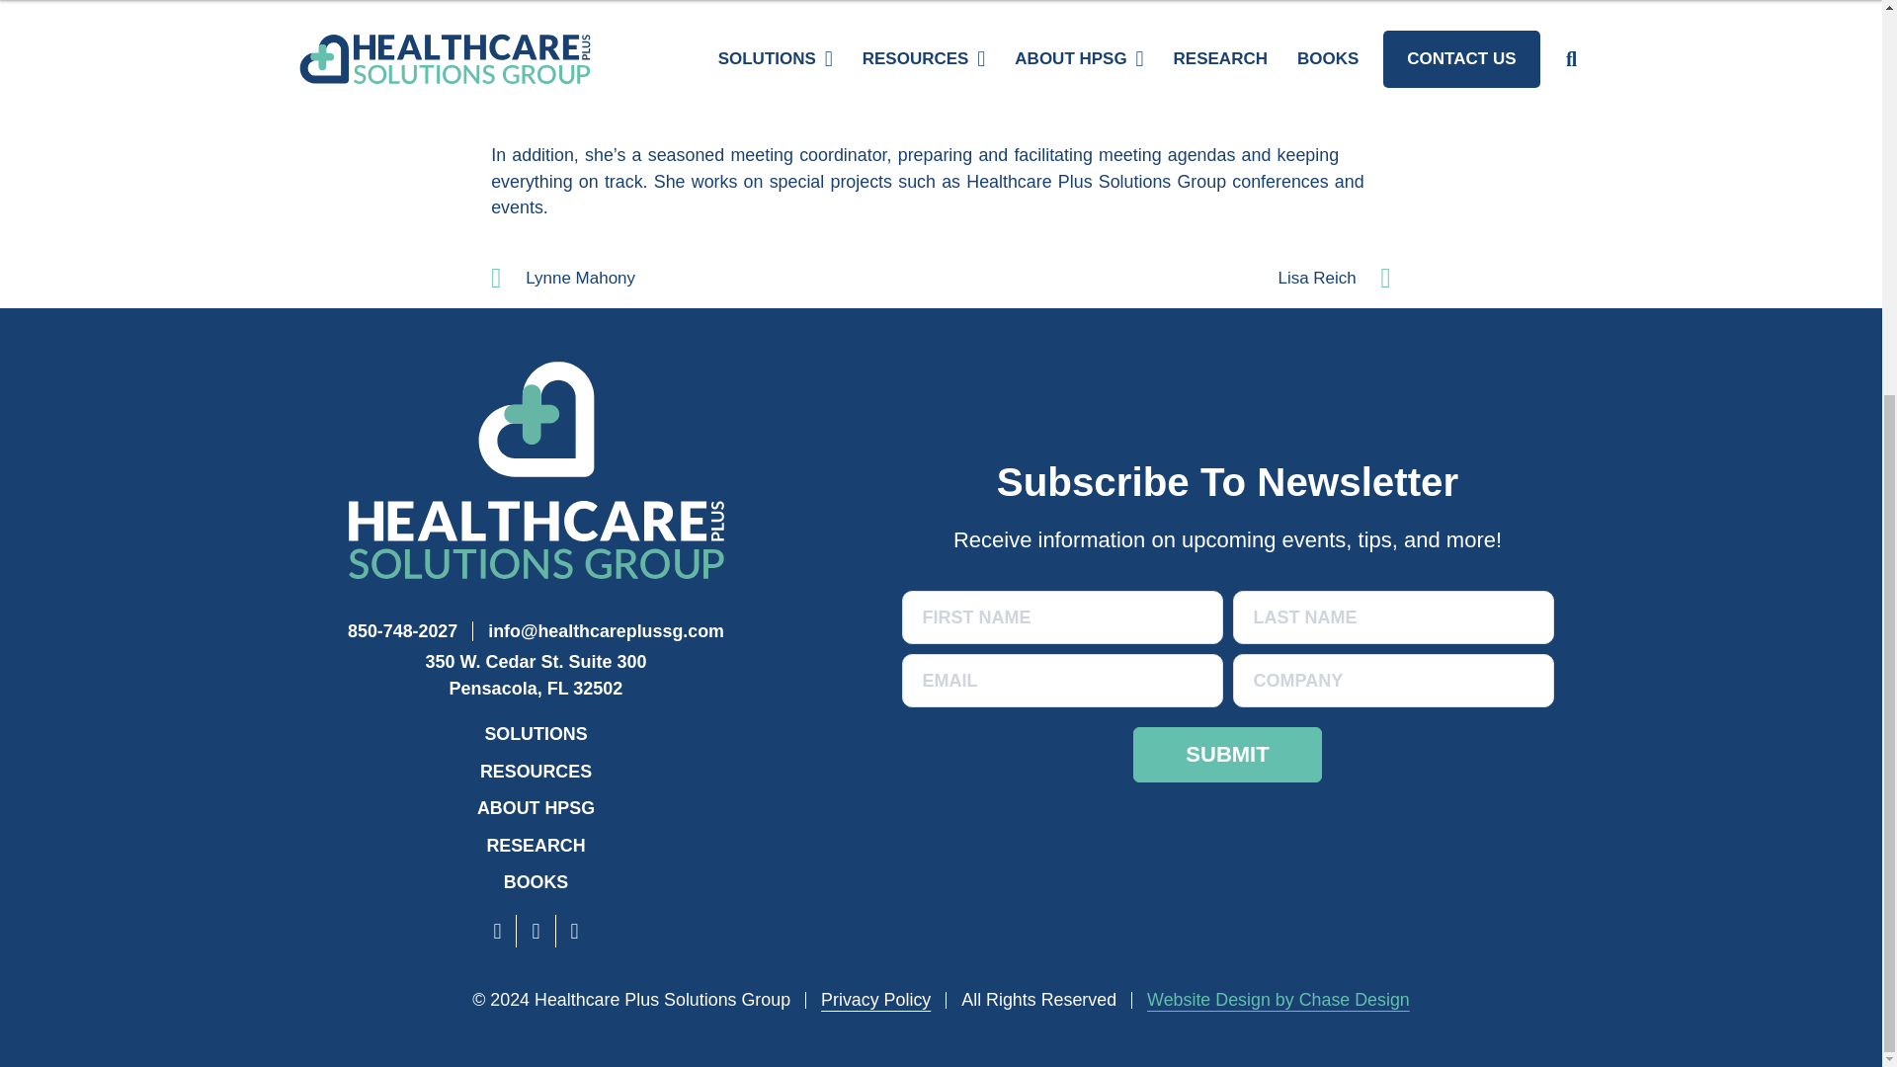 The height and width of the screenshot is (1067, 1897). I want to click on 850-748-2027, so click(409, 630).